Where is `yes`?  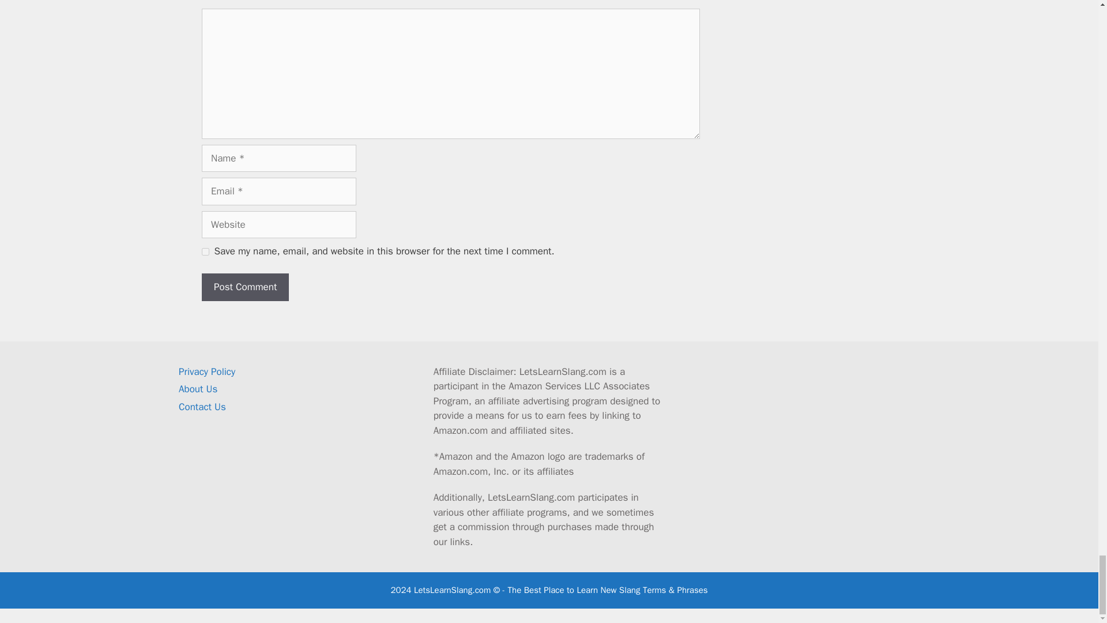
yes is located at coordinates (205, 252).